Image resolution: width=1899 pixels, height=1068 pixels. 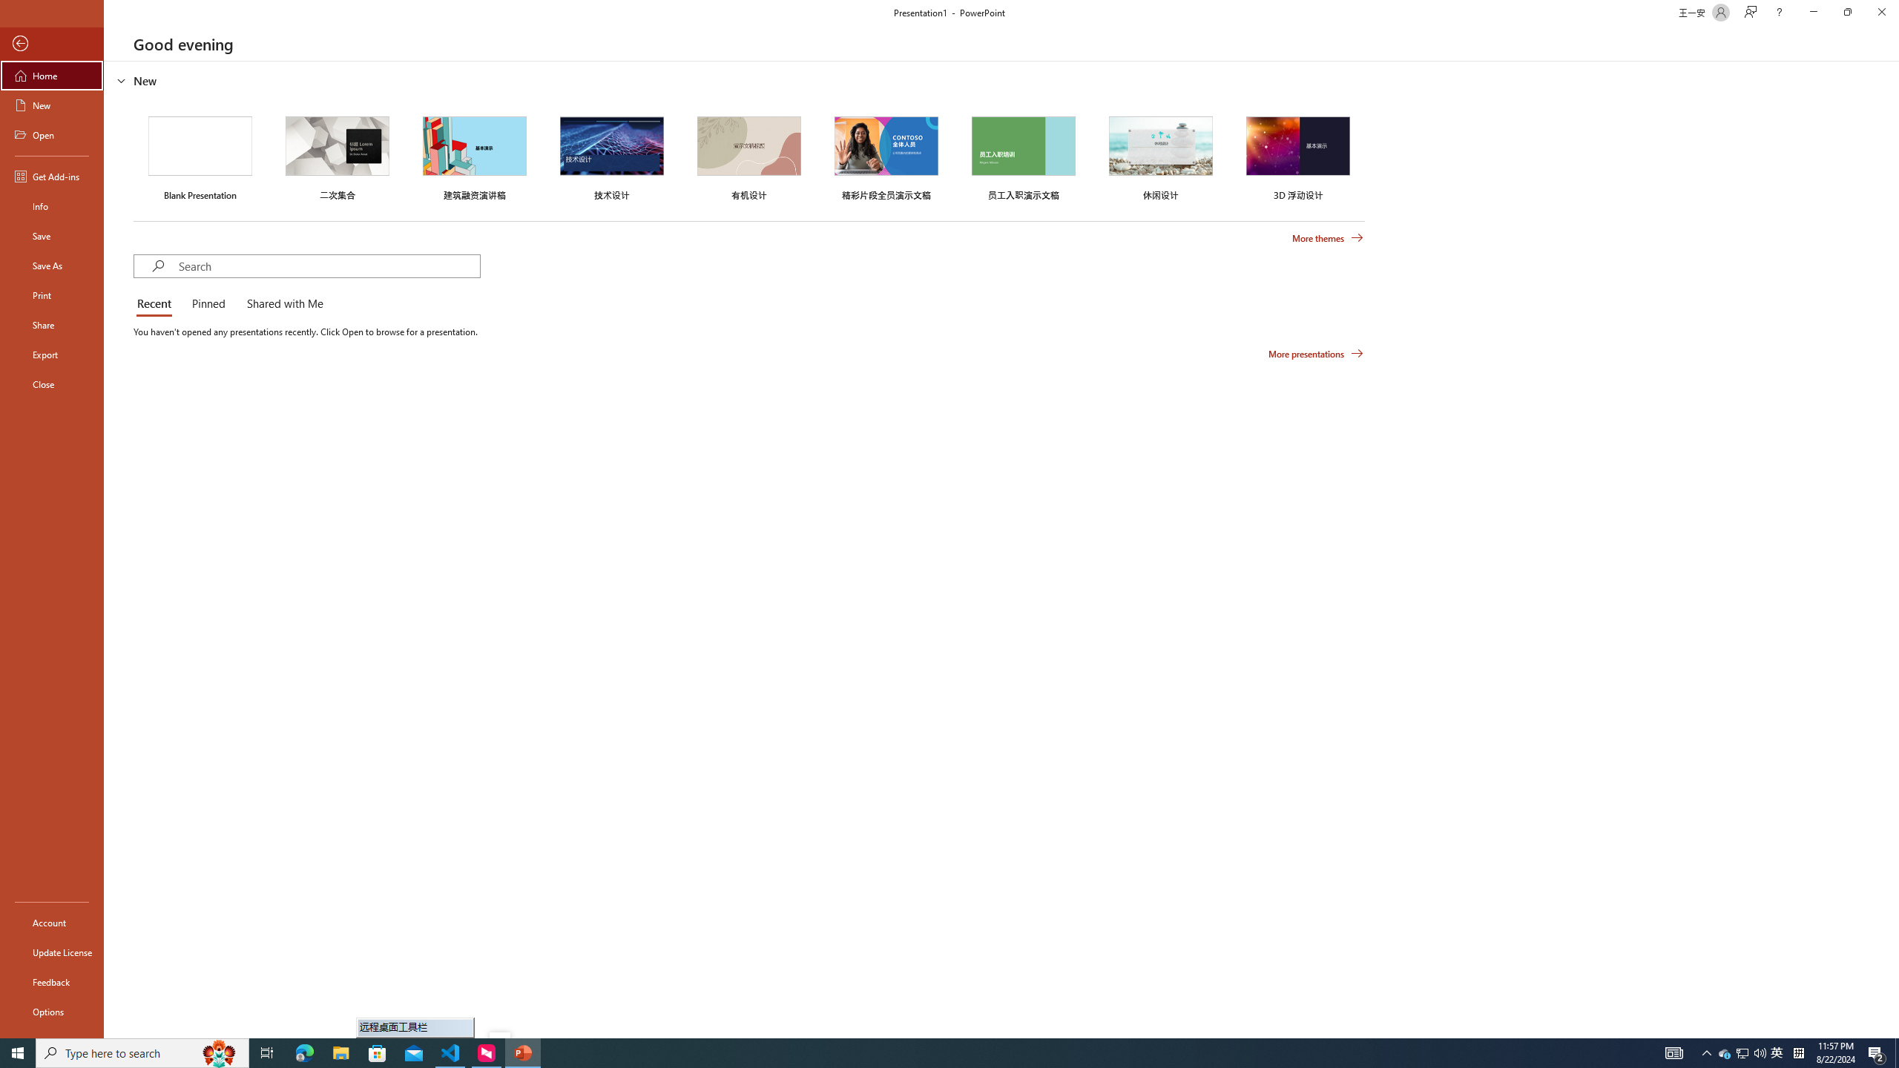 I want to click on Print, so click(x=52, y=294).